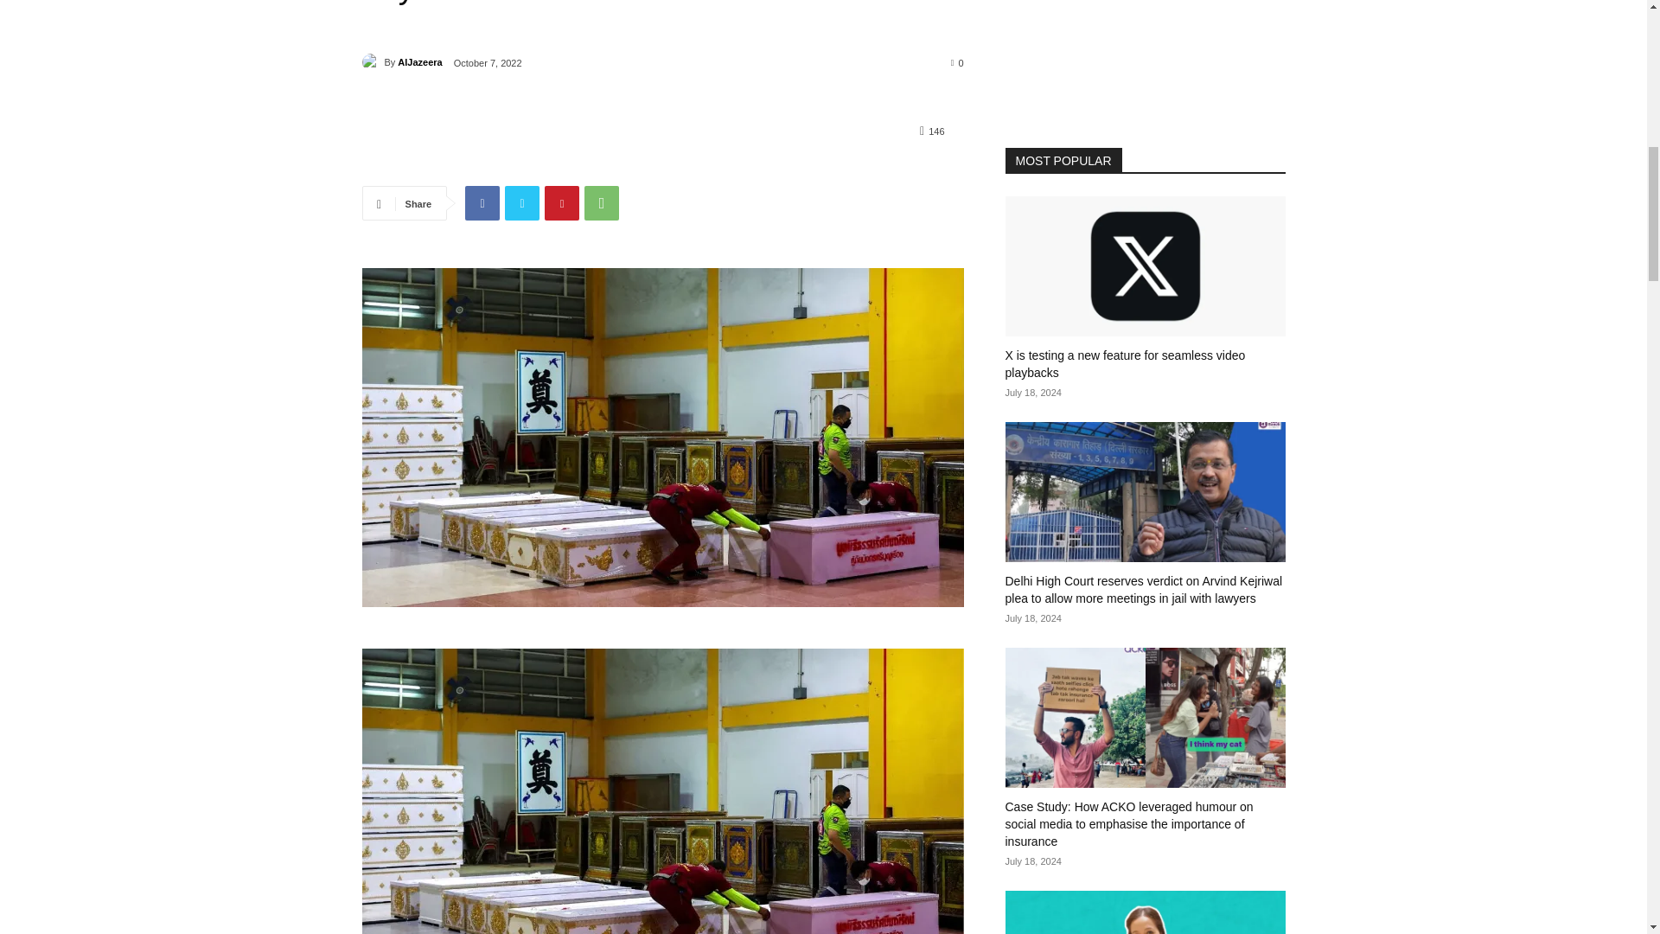 The width and height of the screenshot is (1660, 934). Describe the element at coordinates (522, 202) in the screenshot. I see `Twitter` at that location.